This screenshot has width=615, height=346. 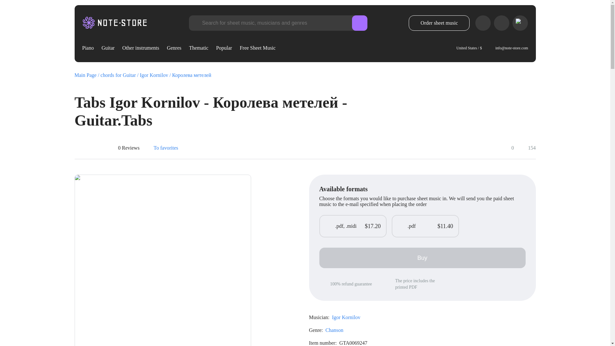 What do you see at coordinates (141, 48) in the screenshot?
I see `Other instruments` at bounding box center [141, 48].